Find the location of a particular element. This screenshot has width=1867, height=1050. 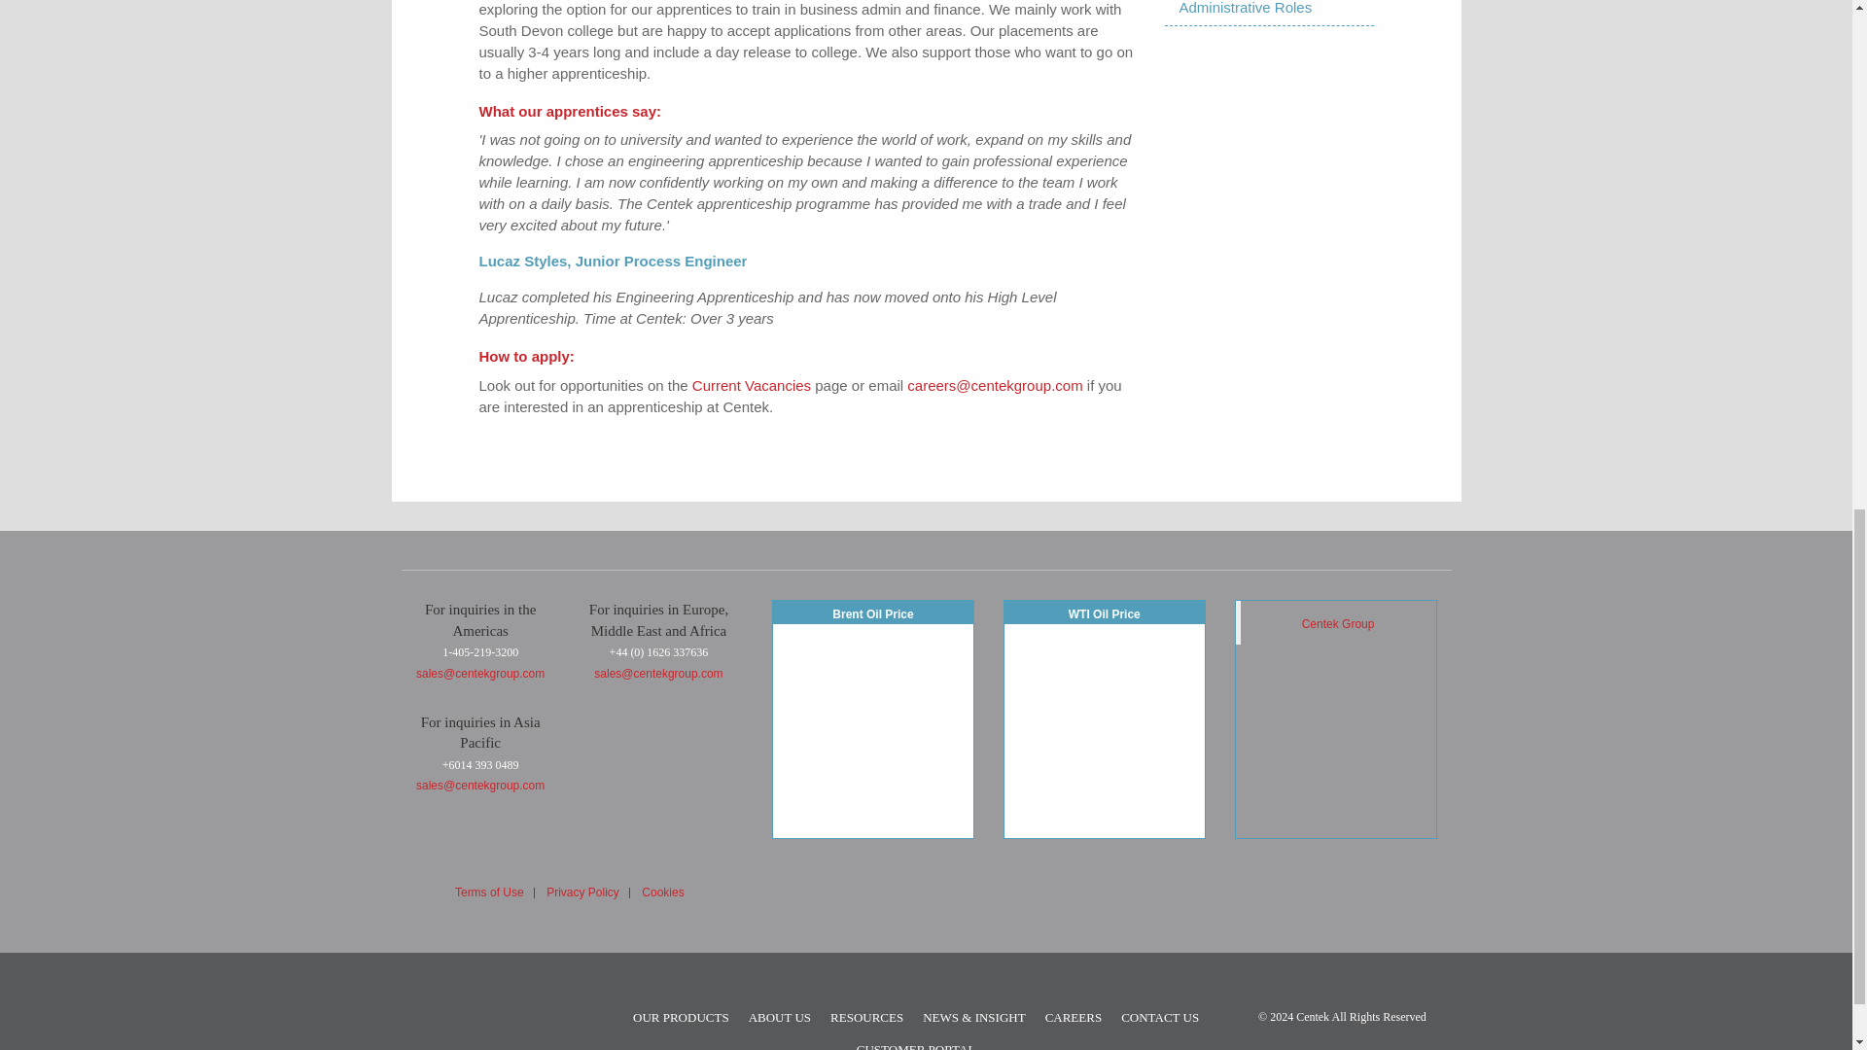

Our Products is located at coordinates (681, 1017).